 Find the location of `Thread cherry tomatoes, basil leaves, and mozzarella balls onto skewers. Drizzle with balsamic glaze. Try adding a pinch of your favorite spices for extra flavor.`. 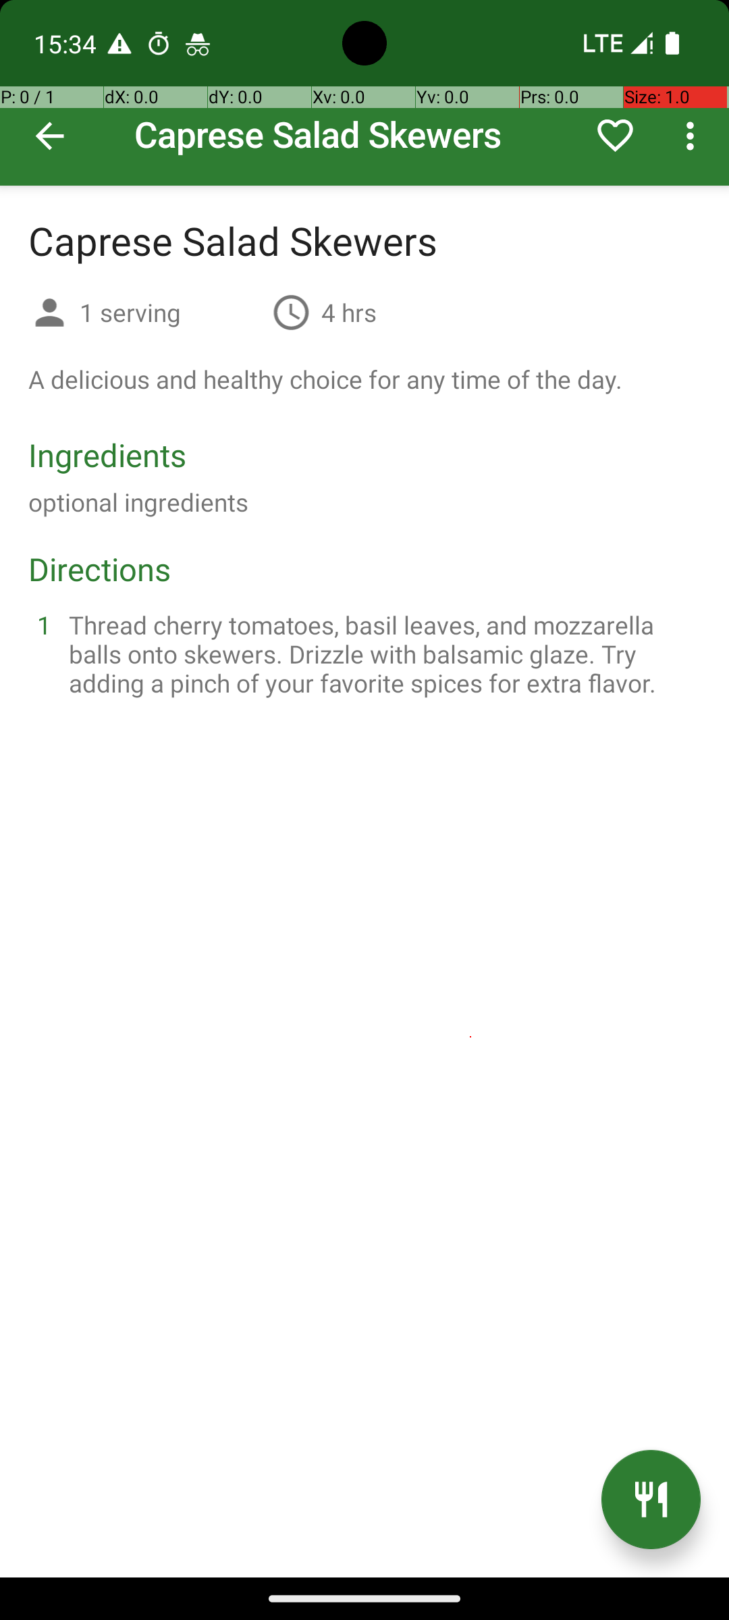

Thread cherry tomatoes, basil leaves, and mozzarella balls onto skewers. Drizzle with balsamic glaze. Try adding a pinch of your favorite spices for extra flavor. is located at coordinates (381, 653).